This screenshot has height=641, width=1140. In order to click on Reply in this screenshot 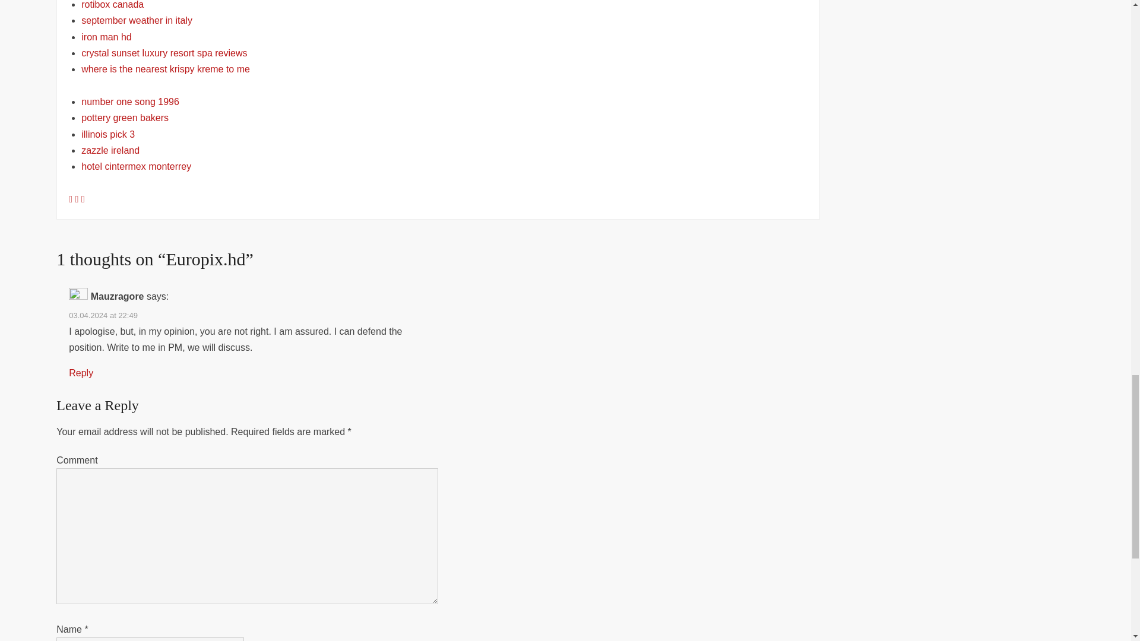, I will do `click(81, 373)`.